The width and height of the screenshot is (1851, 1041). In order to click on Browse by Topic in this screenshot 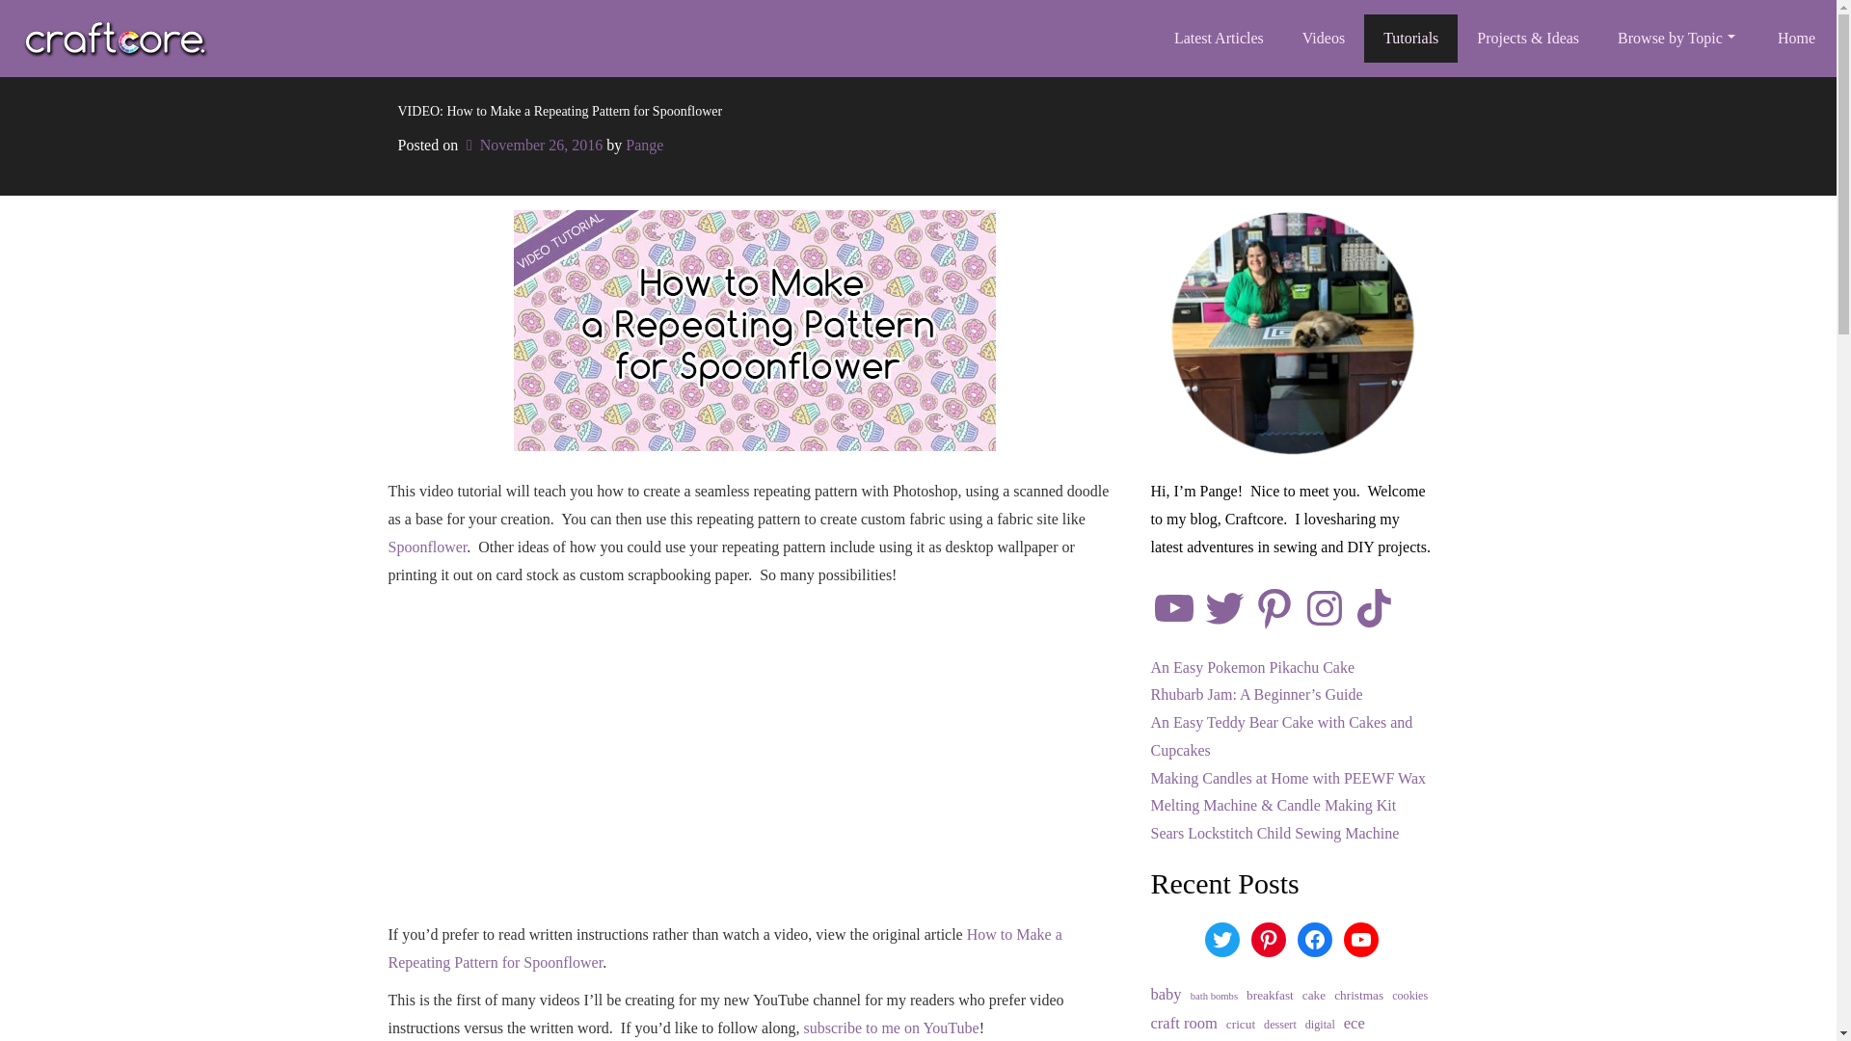, I will do `click(1678, 39)`.